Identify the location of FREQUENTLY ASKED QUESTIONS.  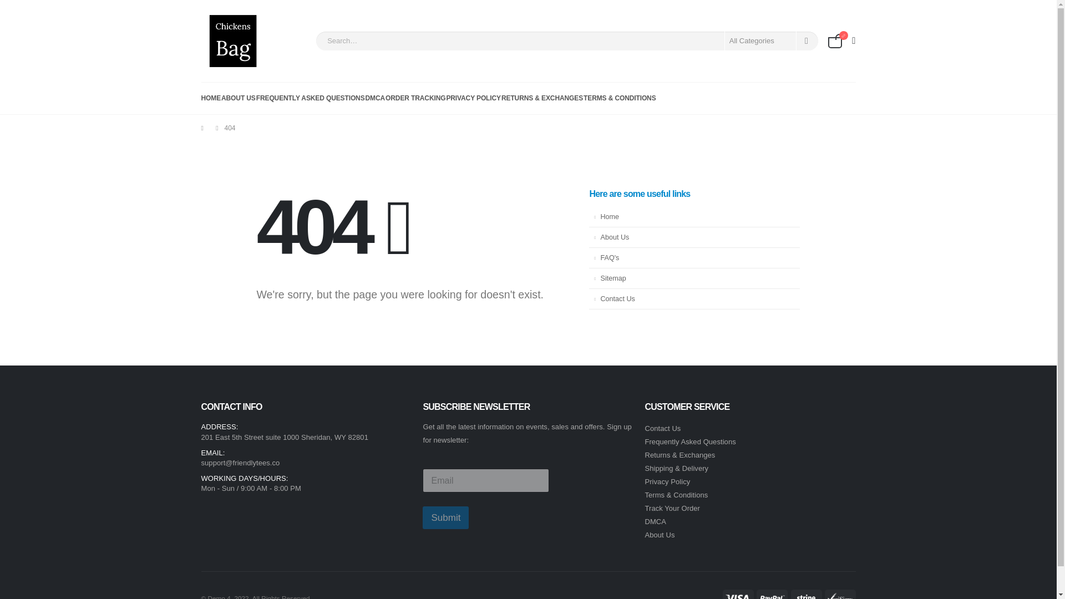
(311, 98).